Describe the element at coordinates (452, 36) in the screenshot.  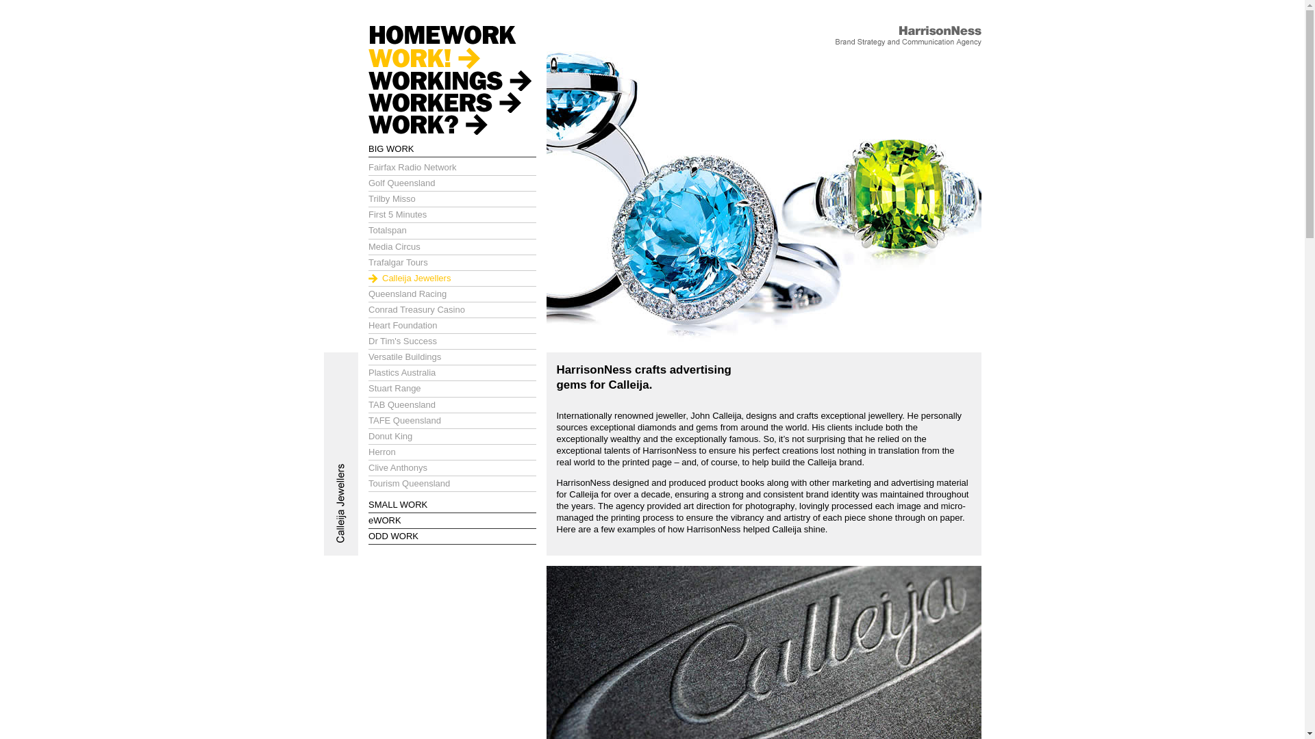
I see `Homework` at that location.